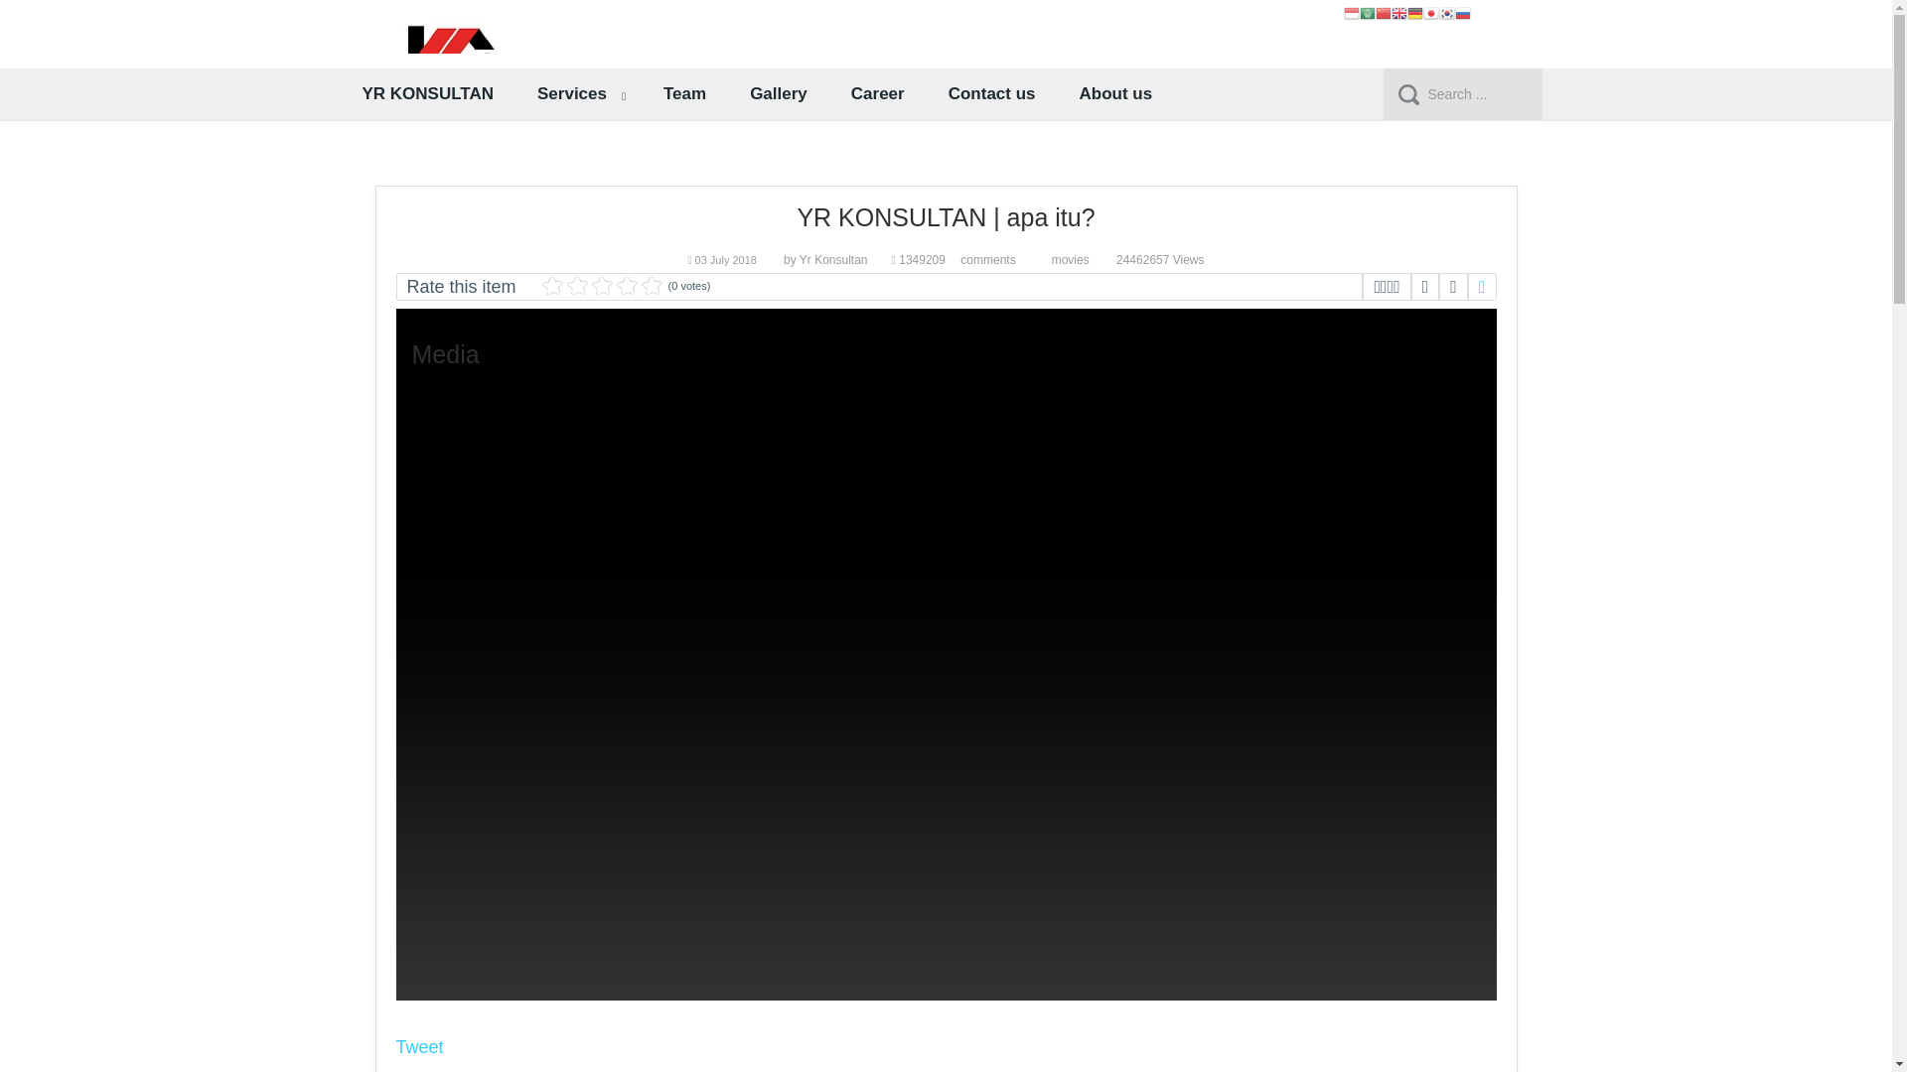 The width and height of the screenshot is (1907, 1072). What do you see at coordinates (961, 259) in the screenshot?
I see `1349209 comments` at bounding box center [961, 259].